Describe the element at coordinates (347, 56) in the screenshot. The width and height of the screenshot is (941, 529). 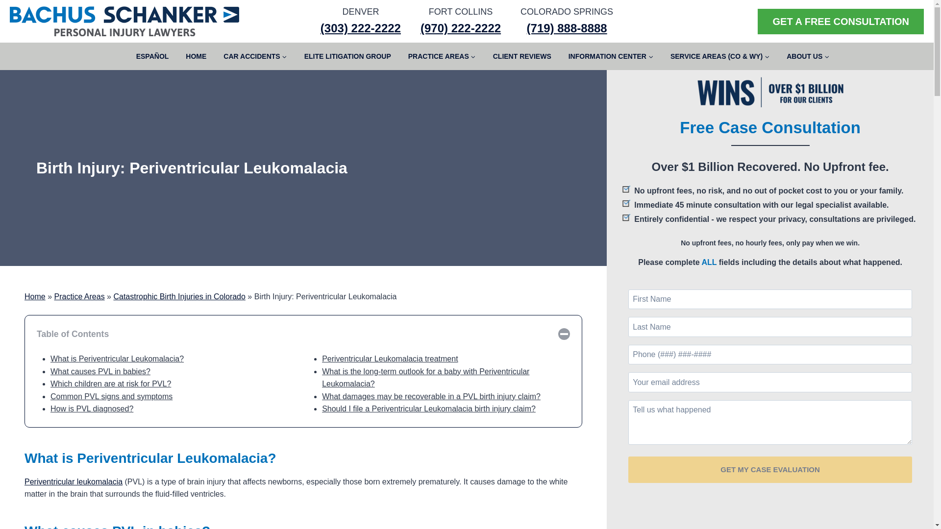
I see `ELITE LITIGATION GROUP` at that location.